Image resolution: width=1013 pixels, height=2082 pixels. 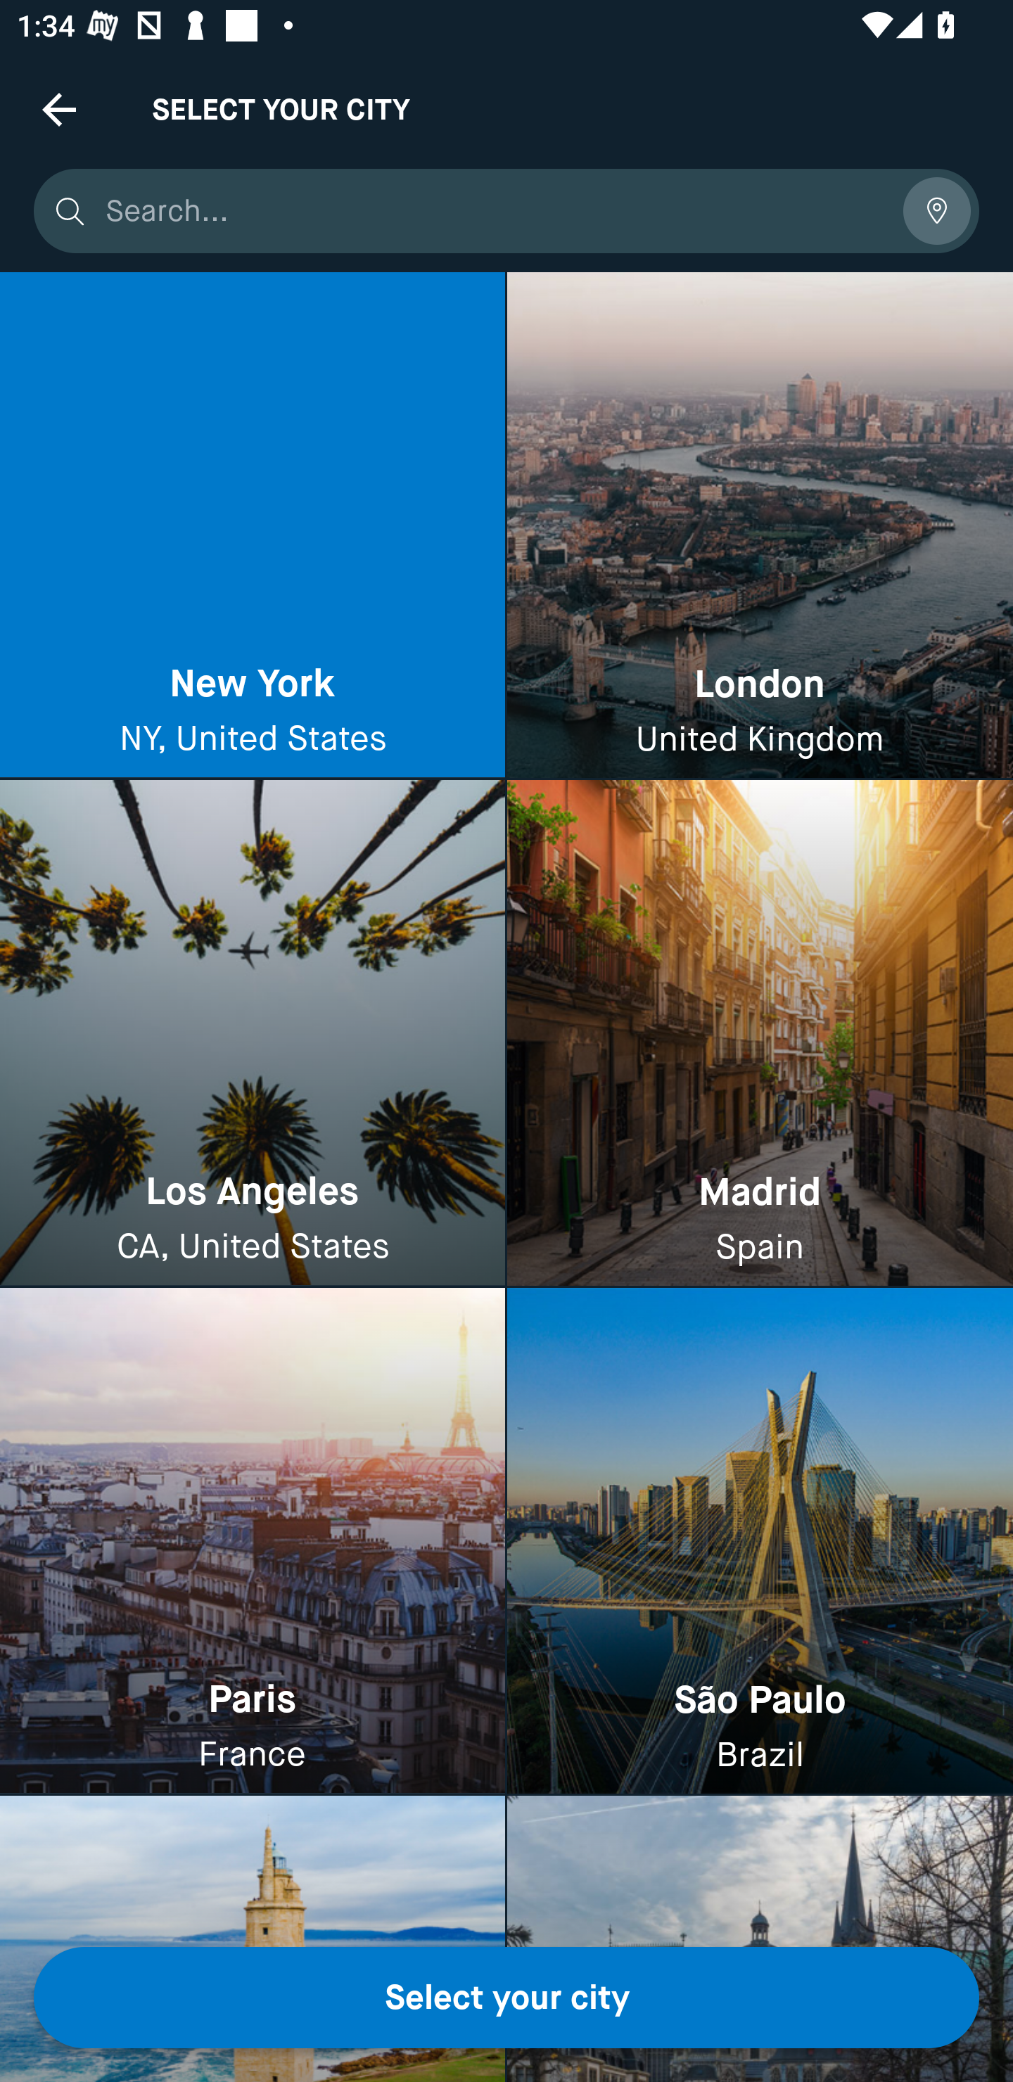 I want to click on Los Angeles CA, United States, so click(x=253, y=1034).